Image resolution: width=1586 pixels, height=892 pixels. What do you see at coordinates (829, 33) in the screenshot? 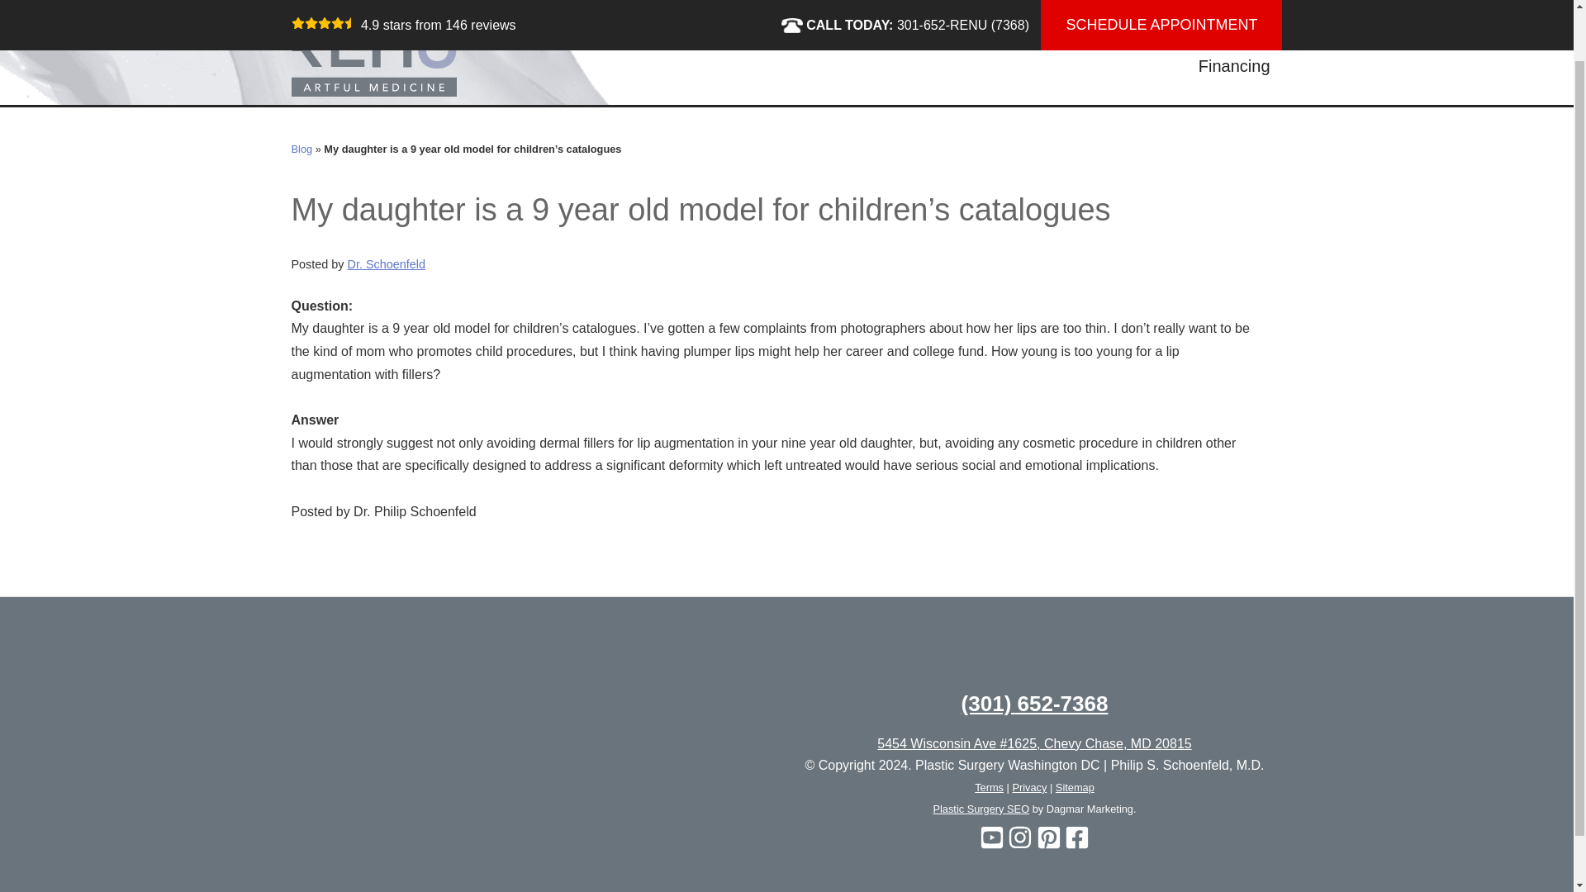
I see `Skin and Spa Treatments in Washington DC` at bounding box center [829, 33].